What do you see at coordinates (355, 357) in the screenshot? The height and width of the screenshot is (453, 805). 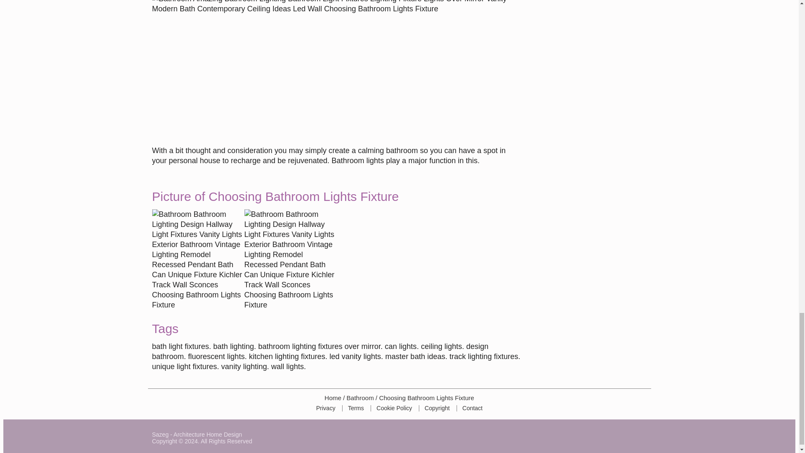 I see `led vanity lights` at bounding box center [355, 357].